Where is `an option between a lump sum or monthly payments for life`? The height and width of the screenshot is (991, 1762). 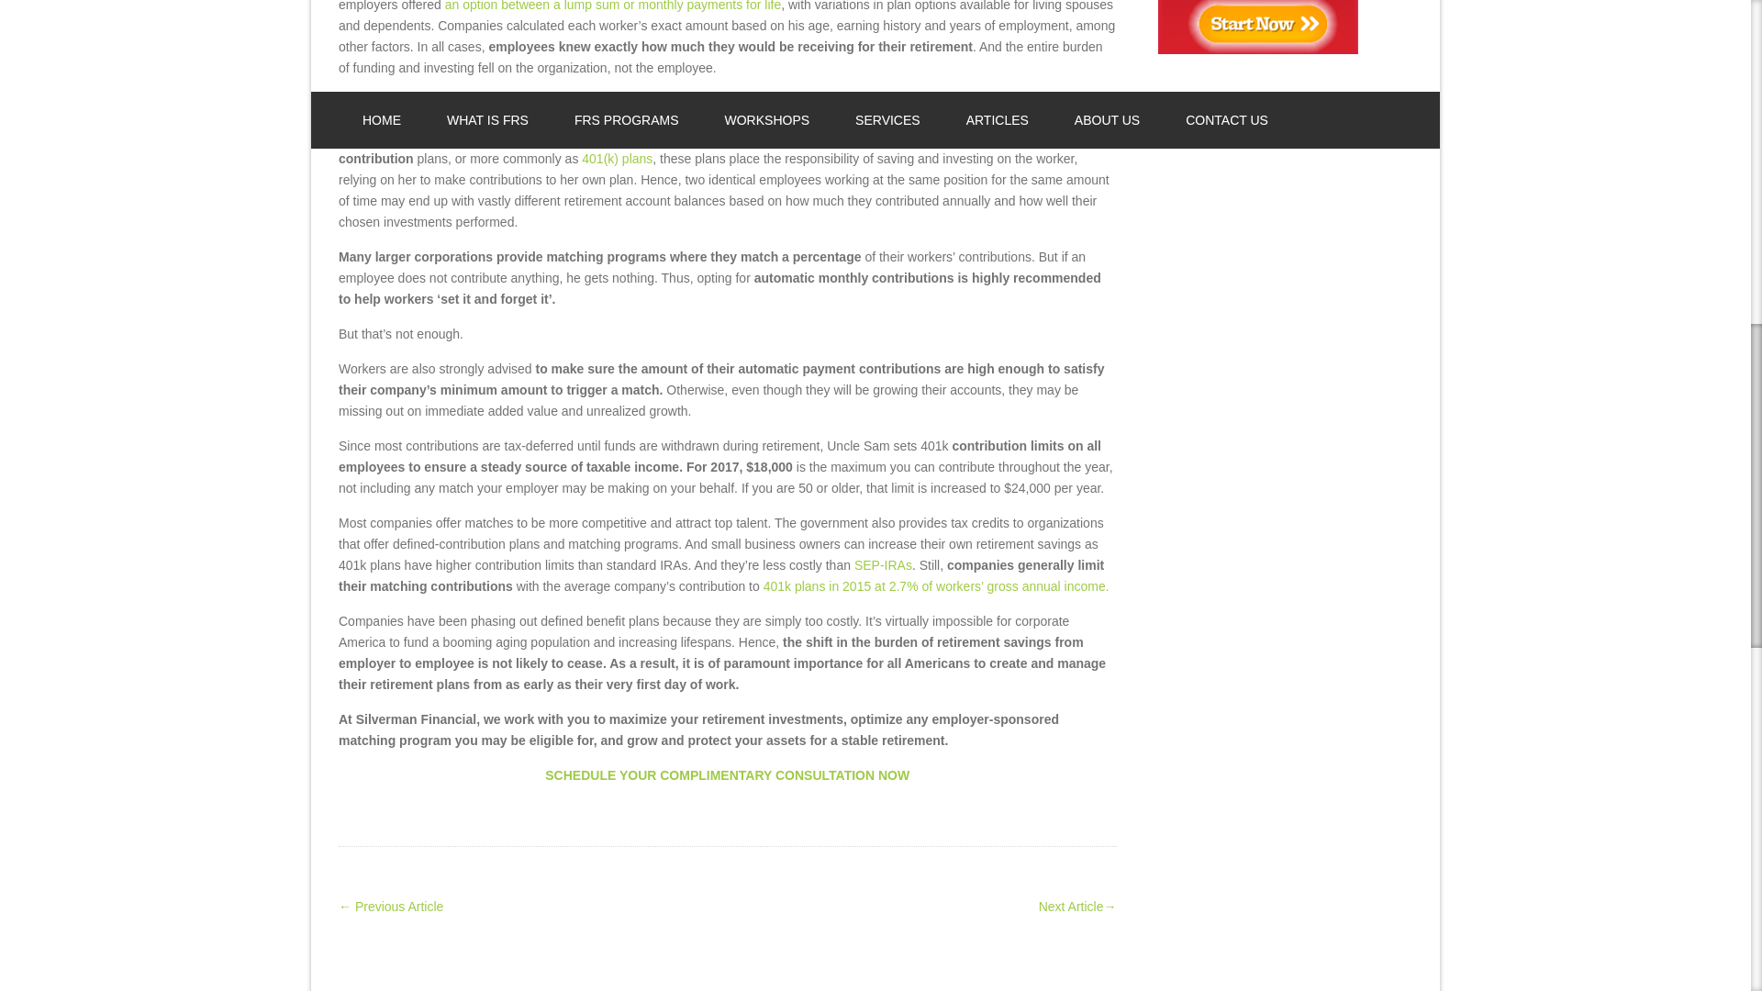
an option between a lump sum or monthly payments for life is located at coordinates (613, 6).